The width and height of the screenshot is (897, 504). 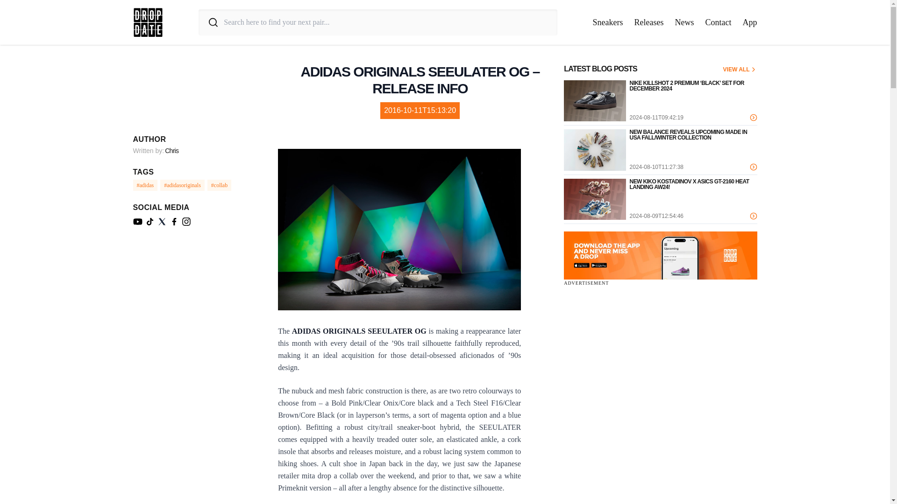 I want to click on VIEW ALL, so click(x=740, y=69).